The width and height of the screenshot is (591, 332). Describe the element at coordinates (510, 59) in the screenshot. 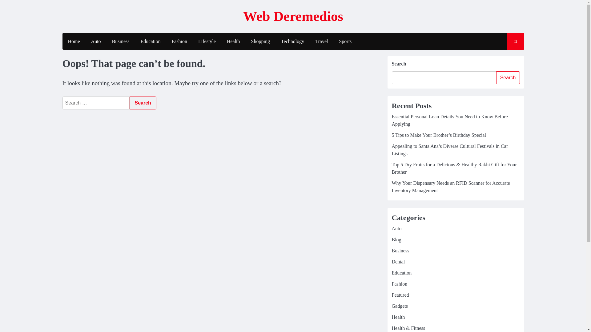

I see `Search` at that location.